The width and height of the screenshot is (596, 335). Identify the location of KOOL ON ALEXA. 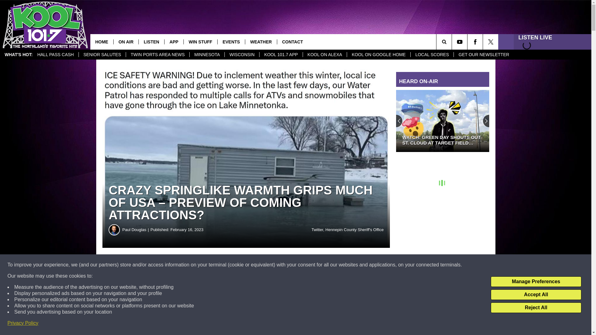
(325, 55).